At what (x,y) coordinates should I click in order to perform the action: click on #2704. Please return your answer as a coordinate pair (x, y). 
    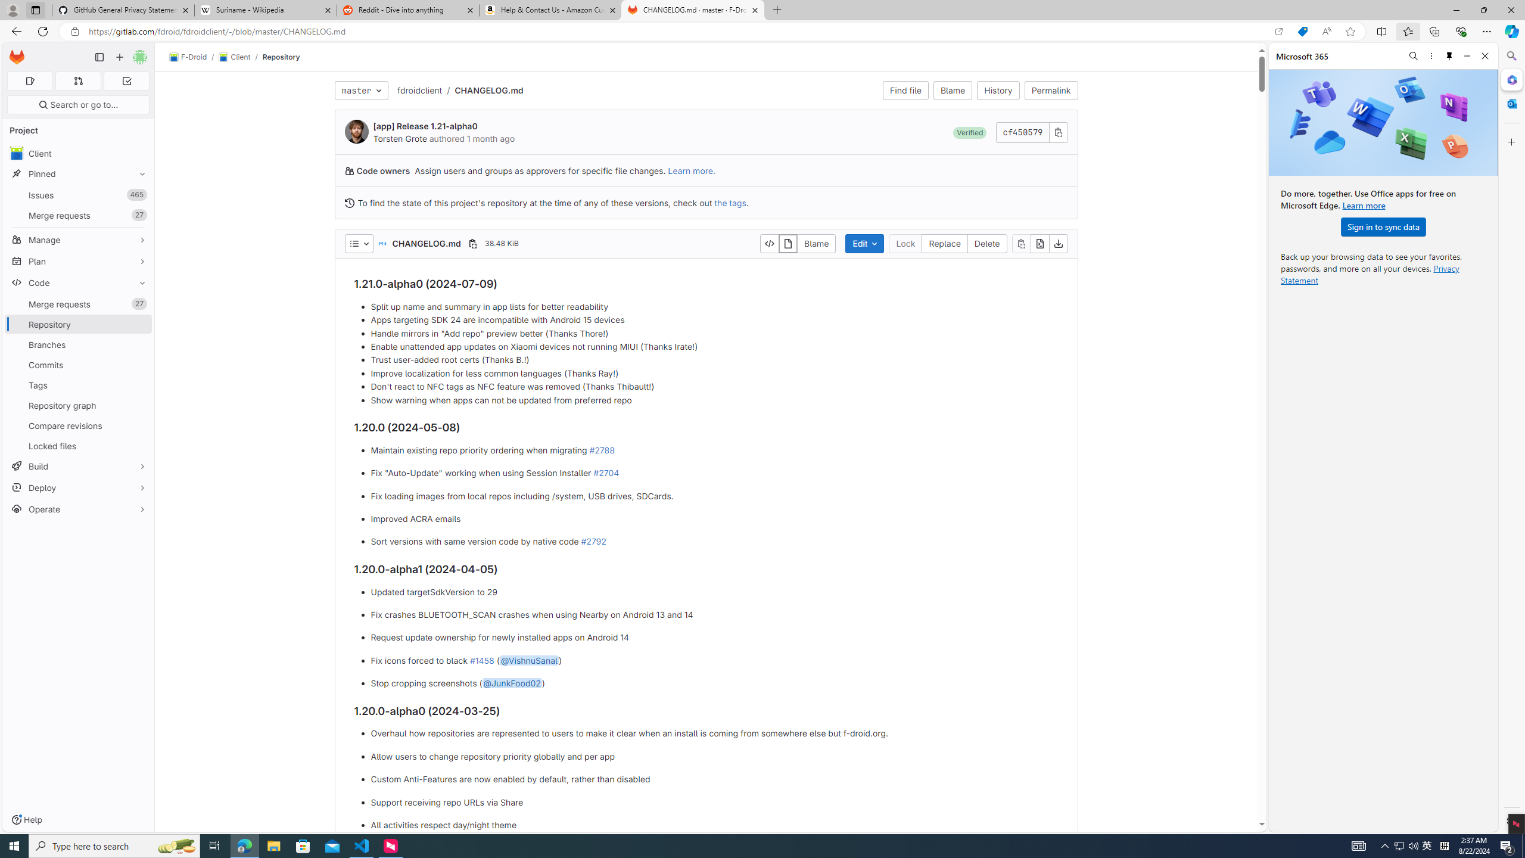
    Looking at the image, I should click on (606, 473).